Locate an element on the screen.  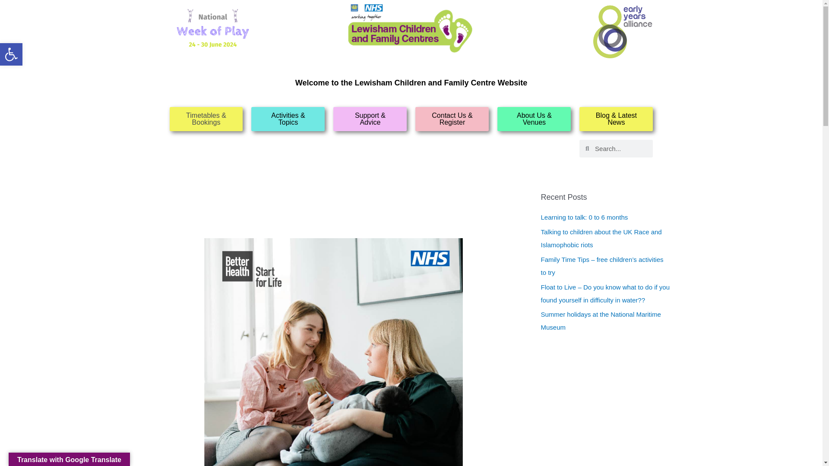
Summer holidays at the National Maritime Museum is located at coordinates (600, 321).